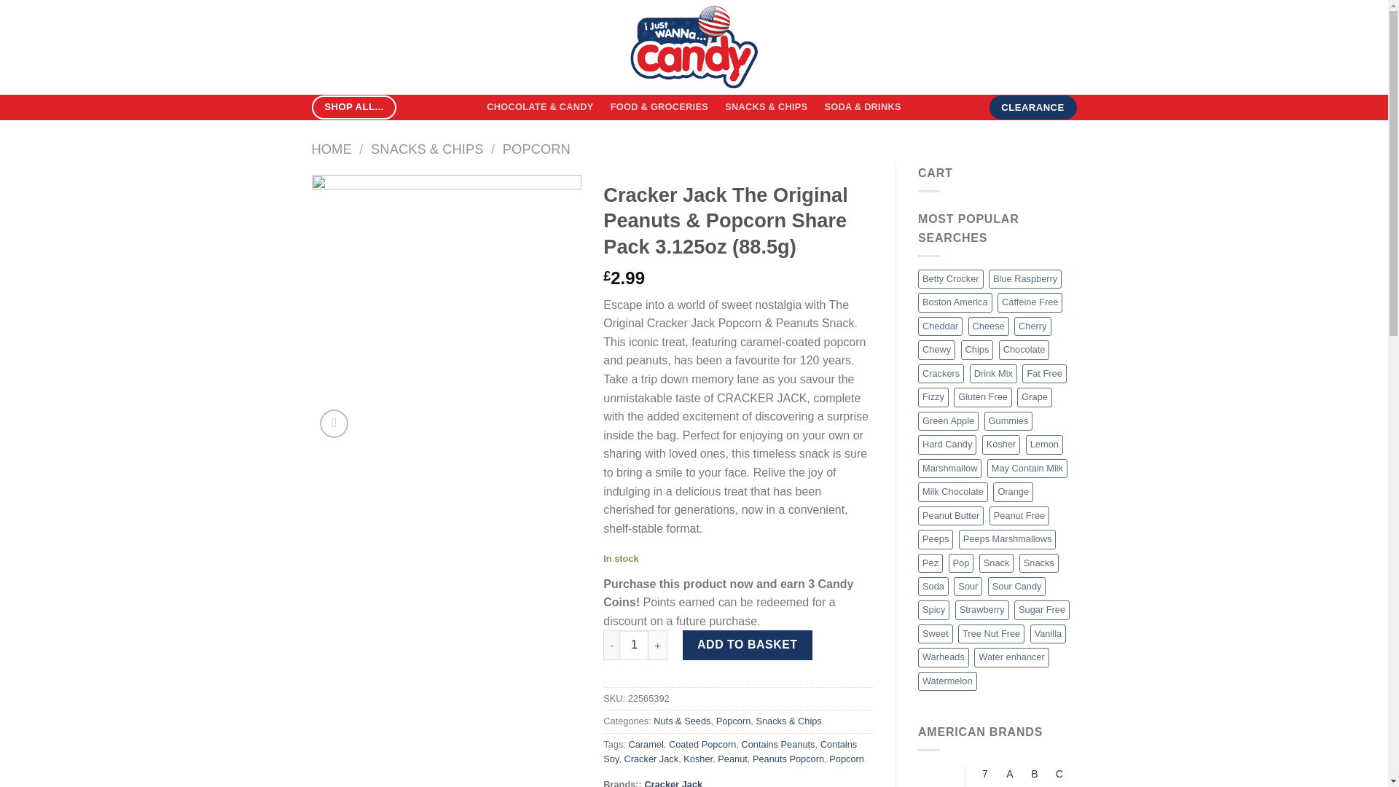 The image size is (1399, 787). What do you see at coordinates (1025, 279) in the screenshot?
I see `Blue Raspberry` at bounding box center [1025, 279].